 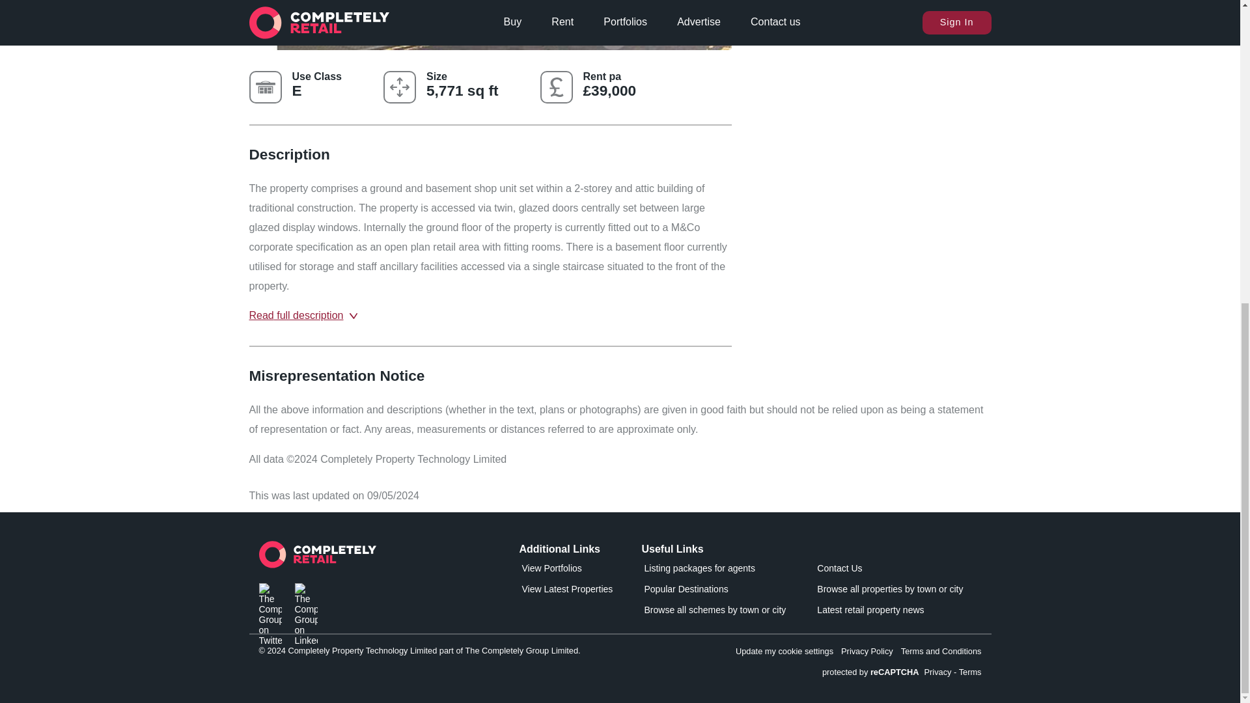 What do you see at coordinates (941, 651) in the screenshot?
I see `Terms and Conditions` at bounding box center [941, 651].